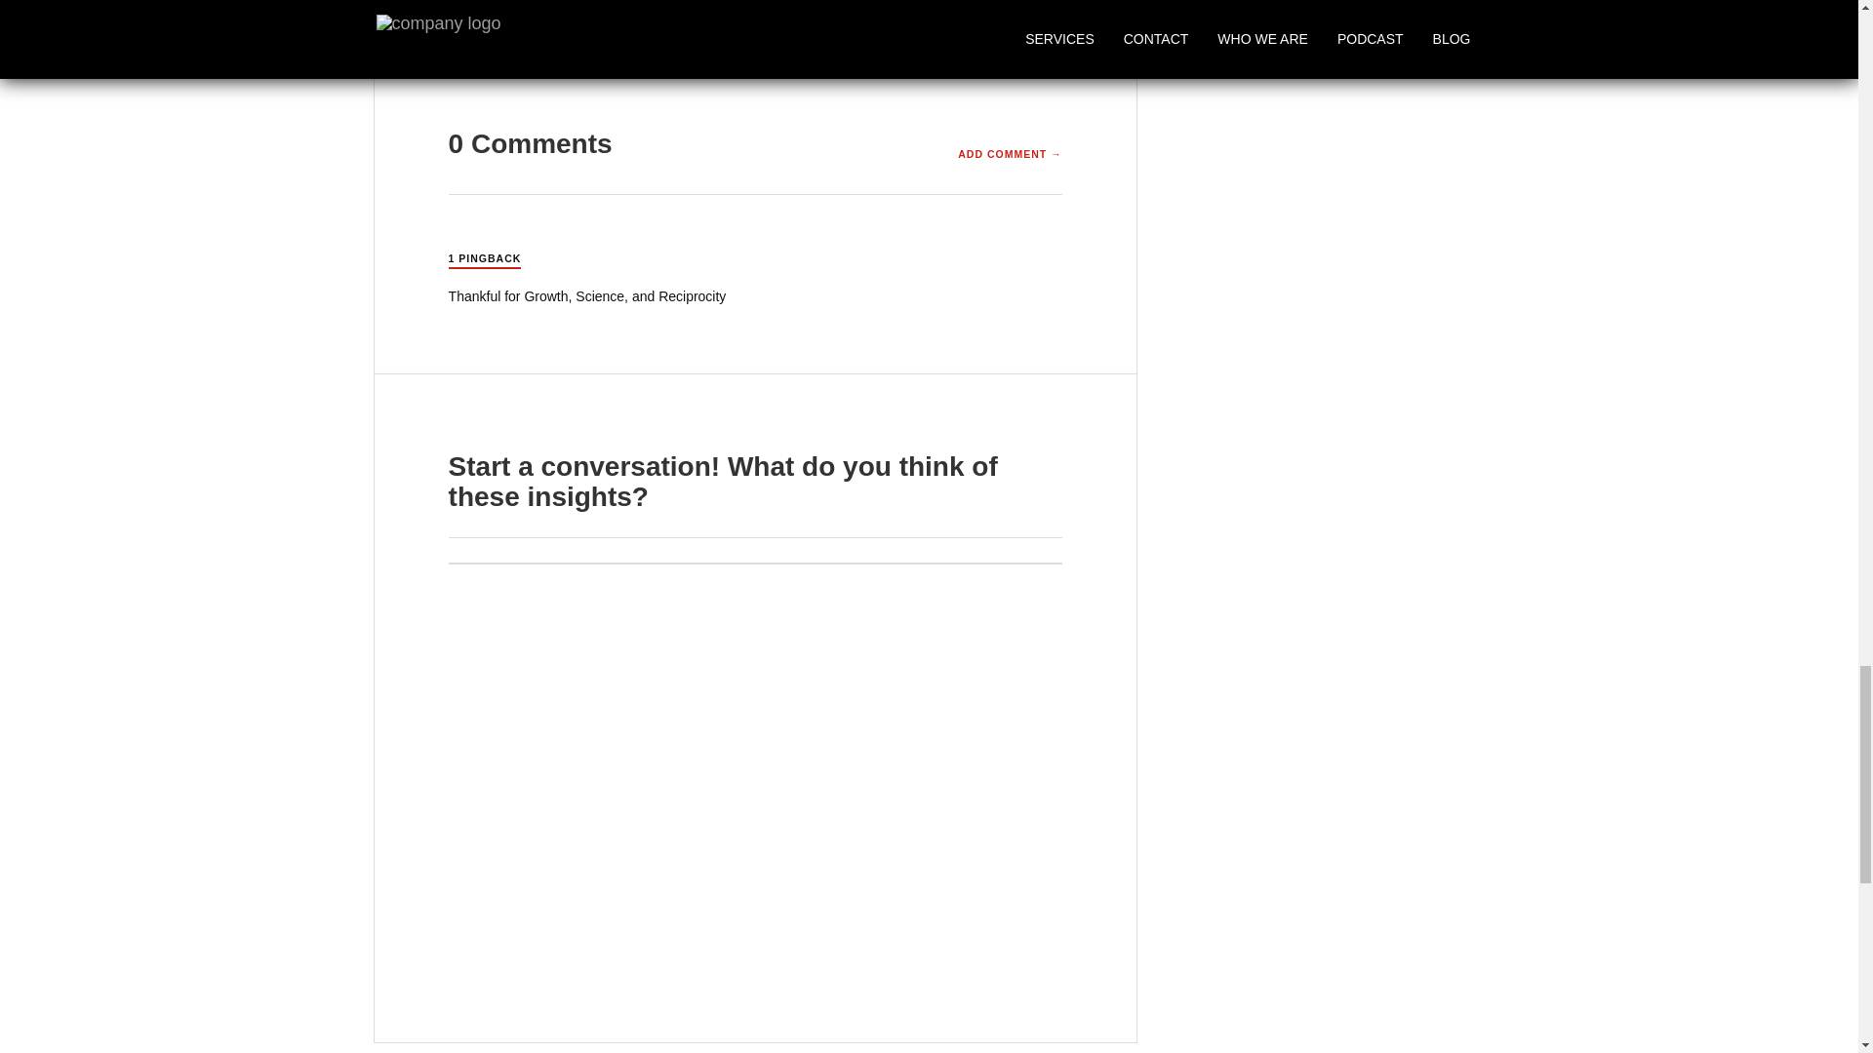 This screenshot has width=1873, height=1053. I want to click on Thankful for Growth, Science, and Reciprocity, so click(587, 296).